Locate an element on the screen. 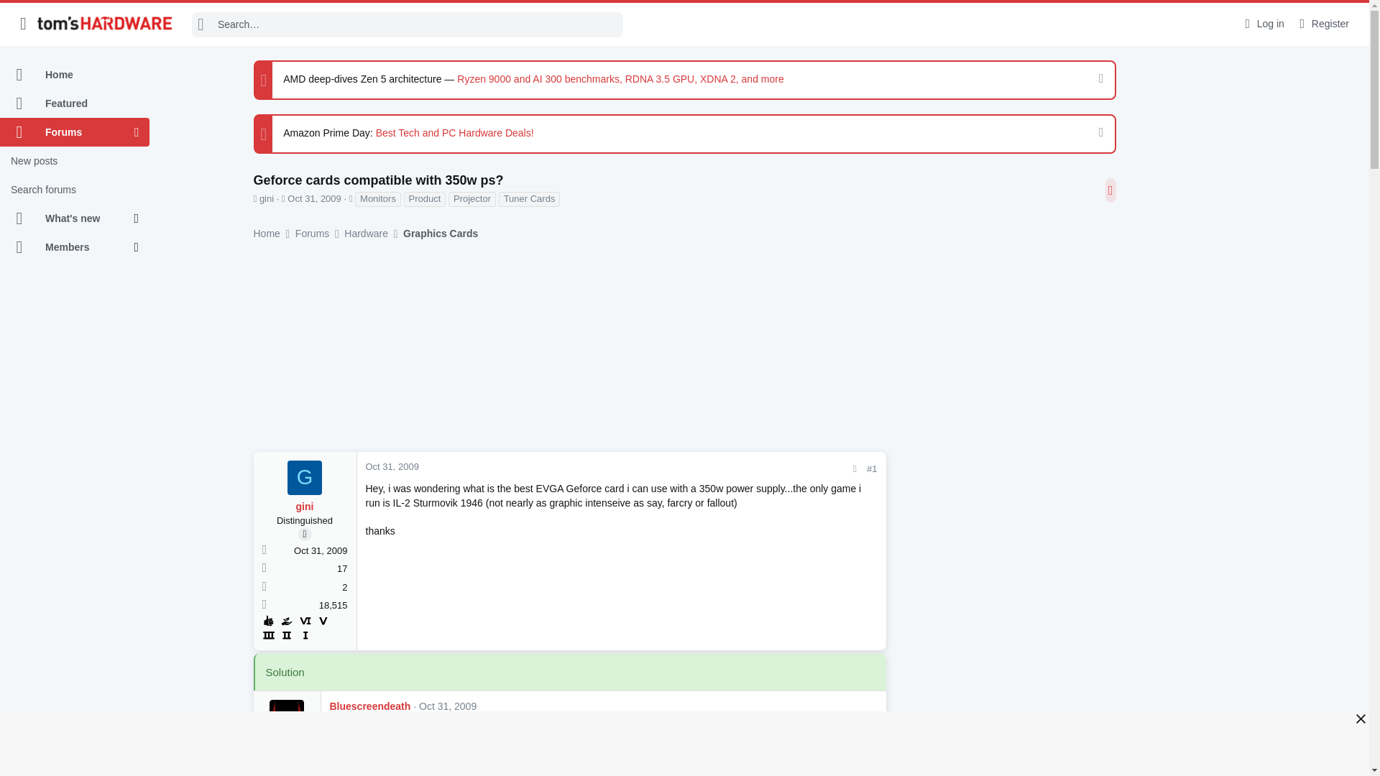 This screenshot has width=1380, height=776. Oct 31, 2009 at 11:10 PM is located at coordinates (447, 706).